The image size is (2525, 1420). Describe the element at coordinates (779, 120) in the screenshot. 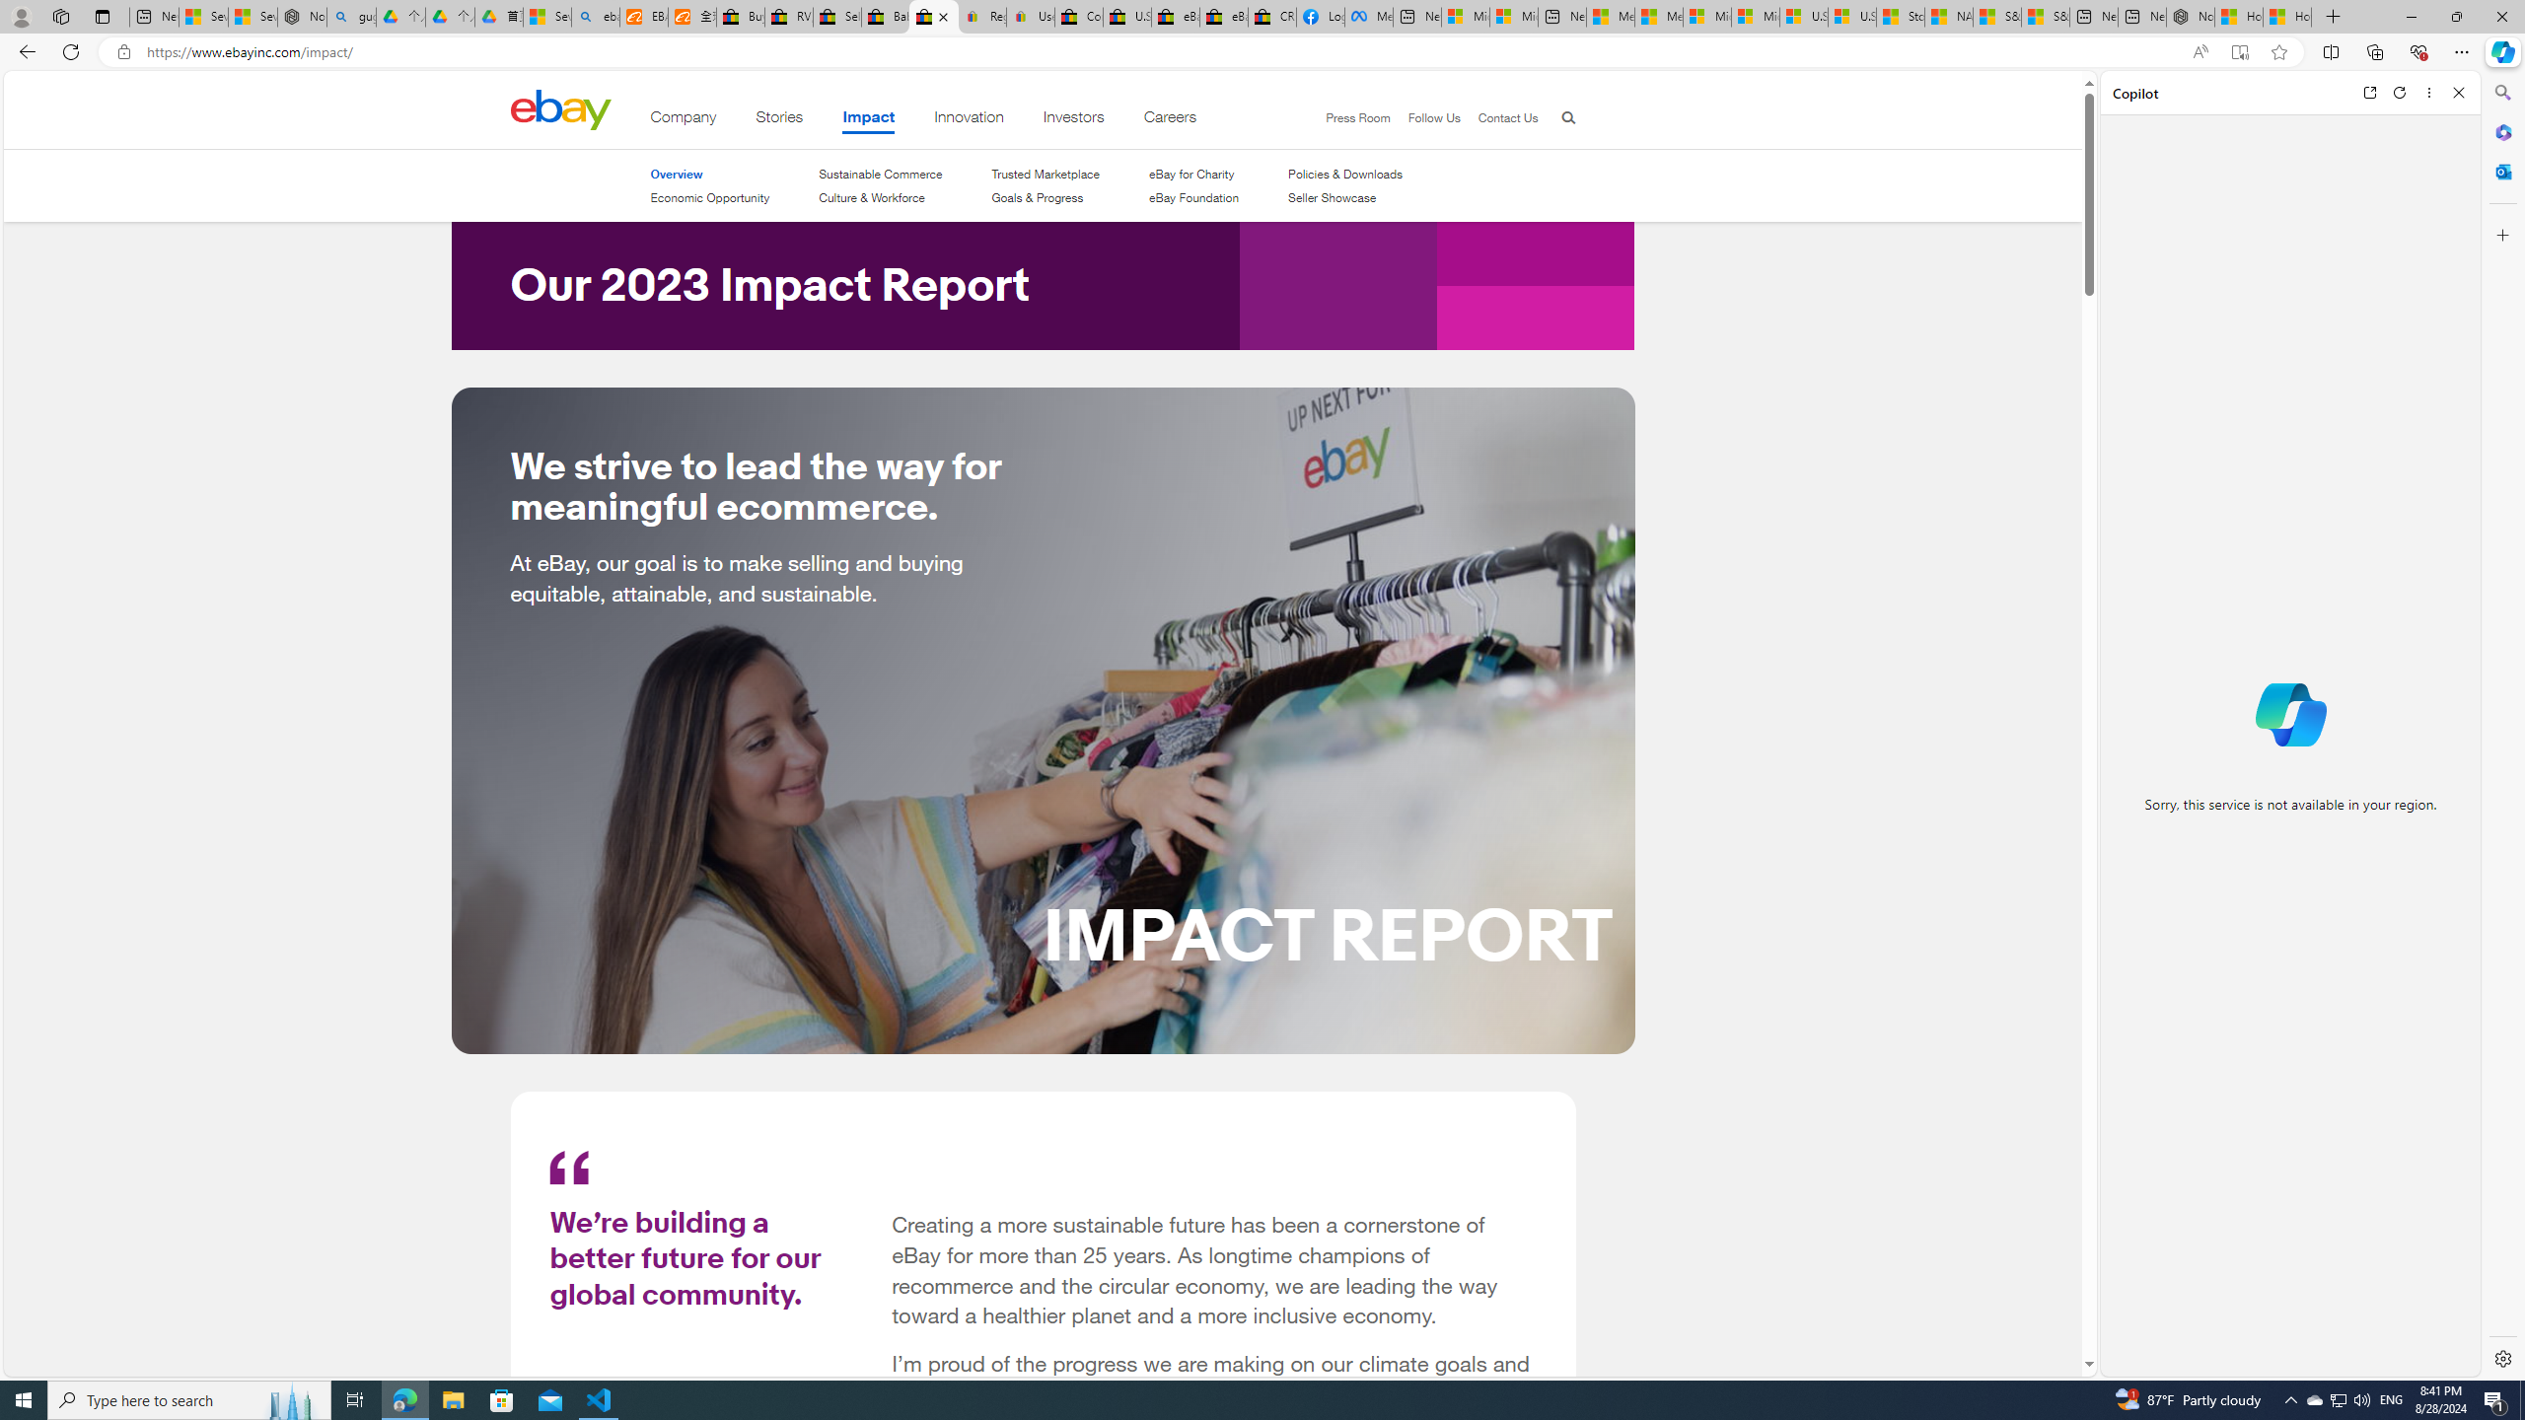

I see `Stories` at that location.